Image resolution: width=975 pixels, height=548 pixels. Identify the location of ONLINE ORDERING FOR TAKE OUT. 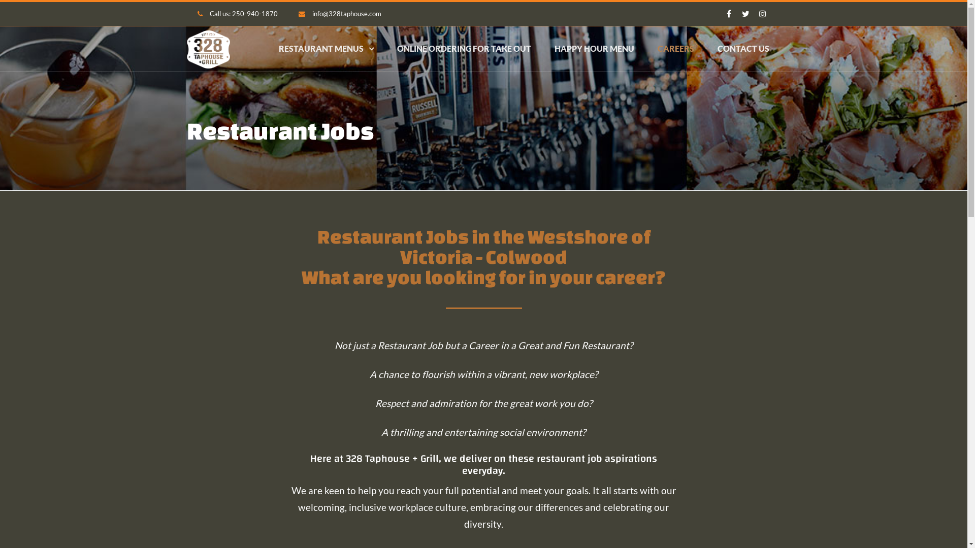
(464, 49).